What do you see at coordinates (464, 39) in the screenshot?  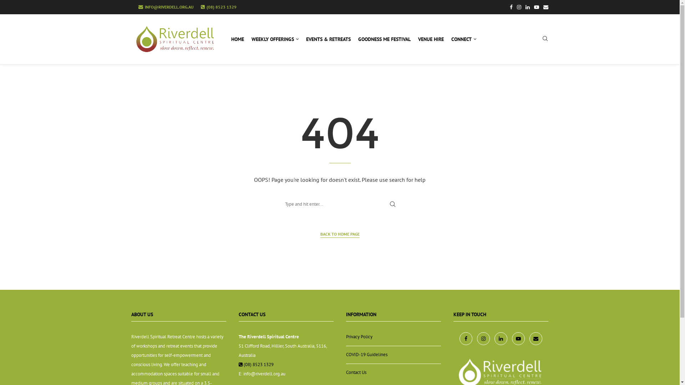 I see `CONNECT` at bounding box center [464, 39].